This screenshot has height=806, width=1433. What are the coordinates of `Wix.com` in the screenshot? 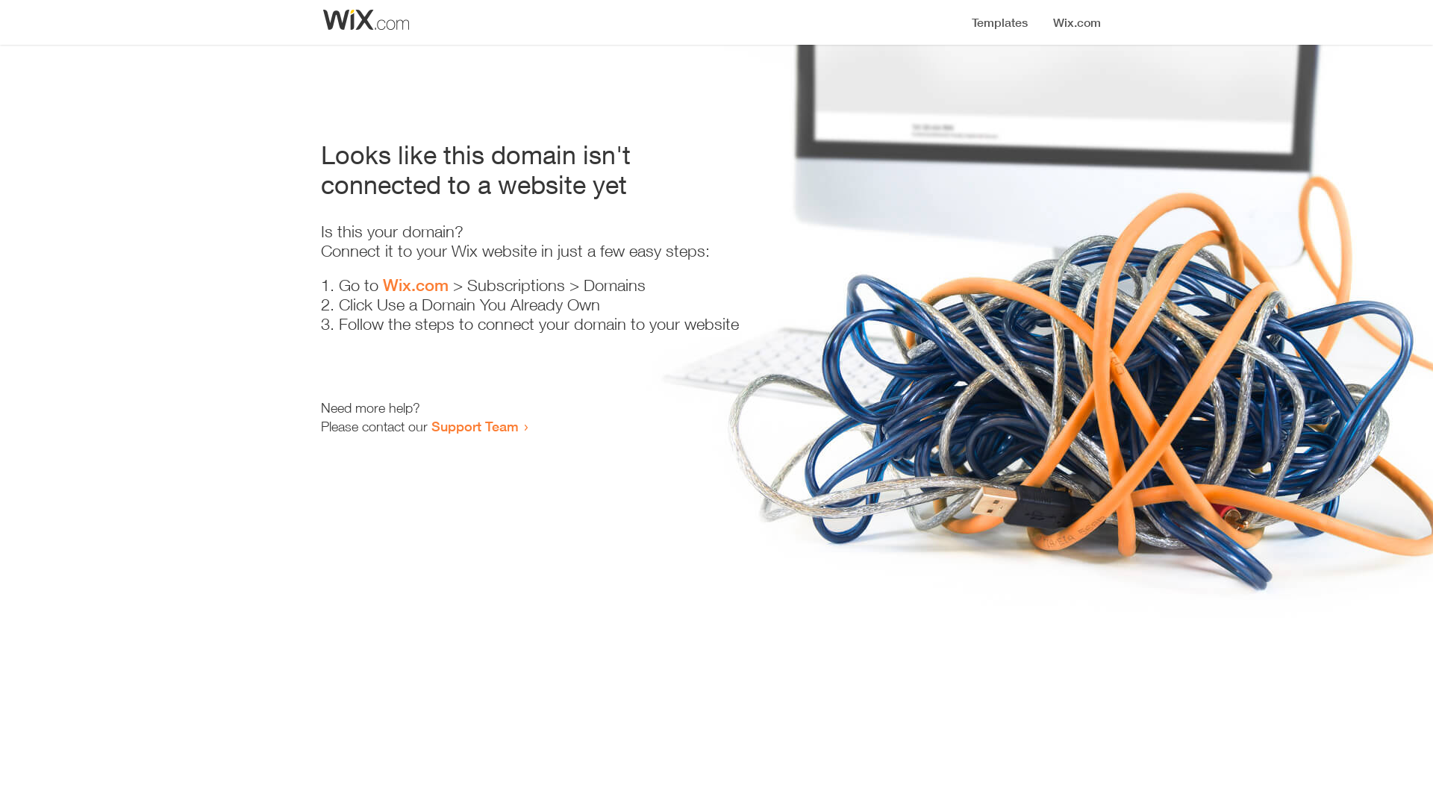 It's located at (416, 285).